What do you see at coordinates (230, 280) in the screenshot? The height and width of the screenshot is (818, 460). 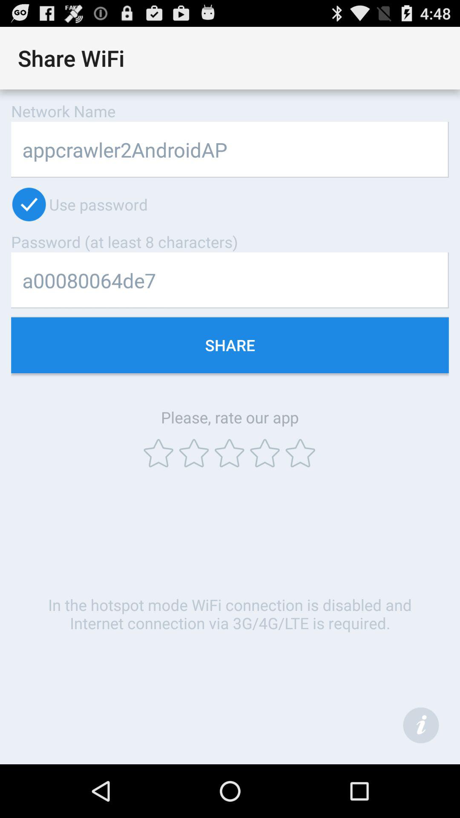 I see `click the a00080064de7 icon` at bounding box center [230, 280].